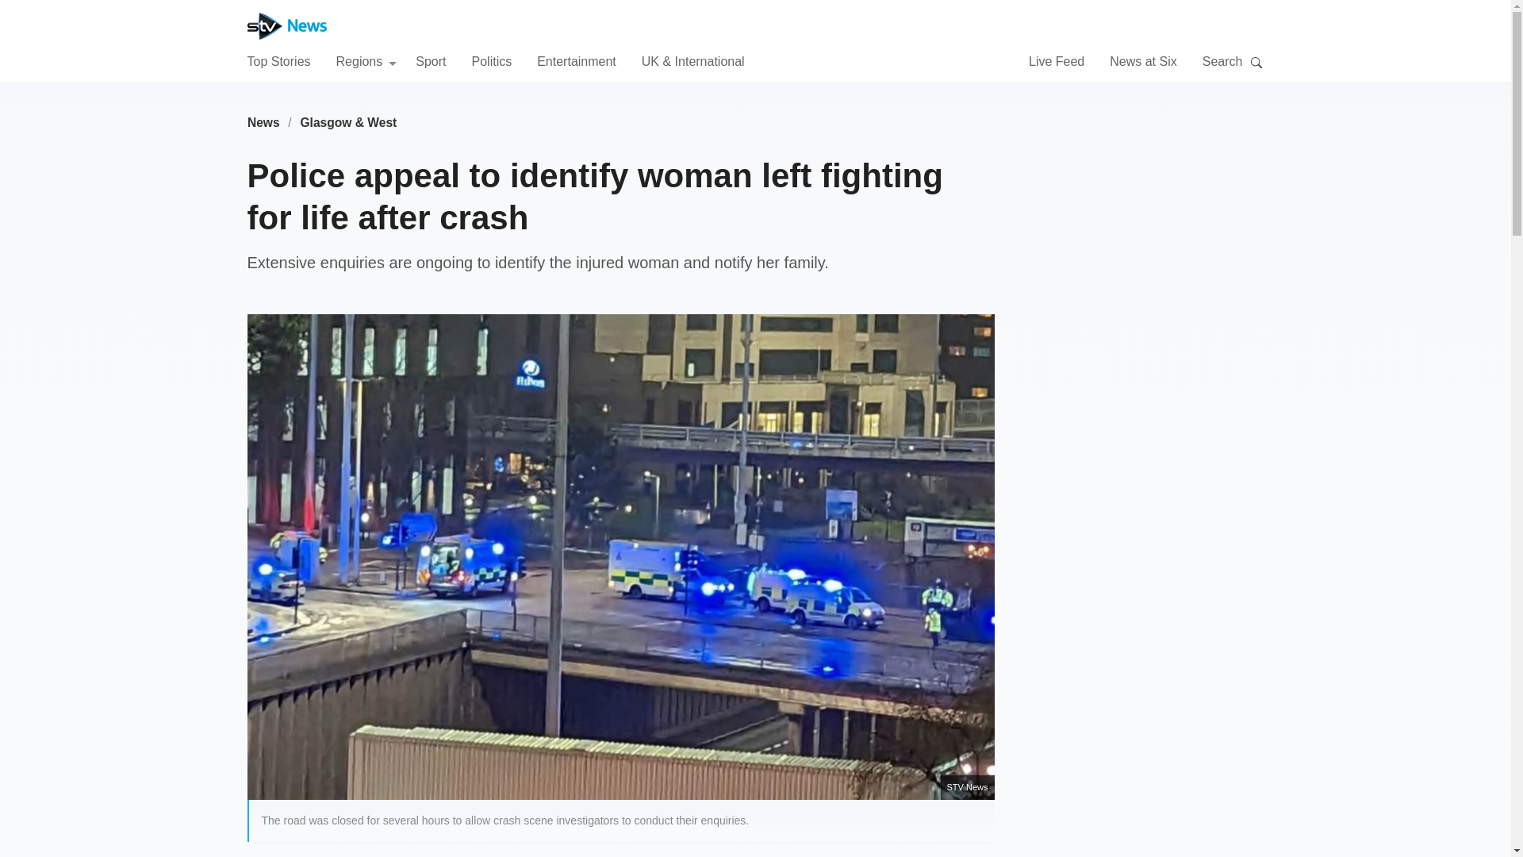 The width and height of the screenshot is (1523, 857). Describe the element at coordinates (1142, 60) in the screenshot. I see `News at Six` at that location.